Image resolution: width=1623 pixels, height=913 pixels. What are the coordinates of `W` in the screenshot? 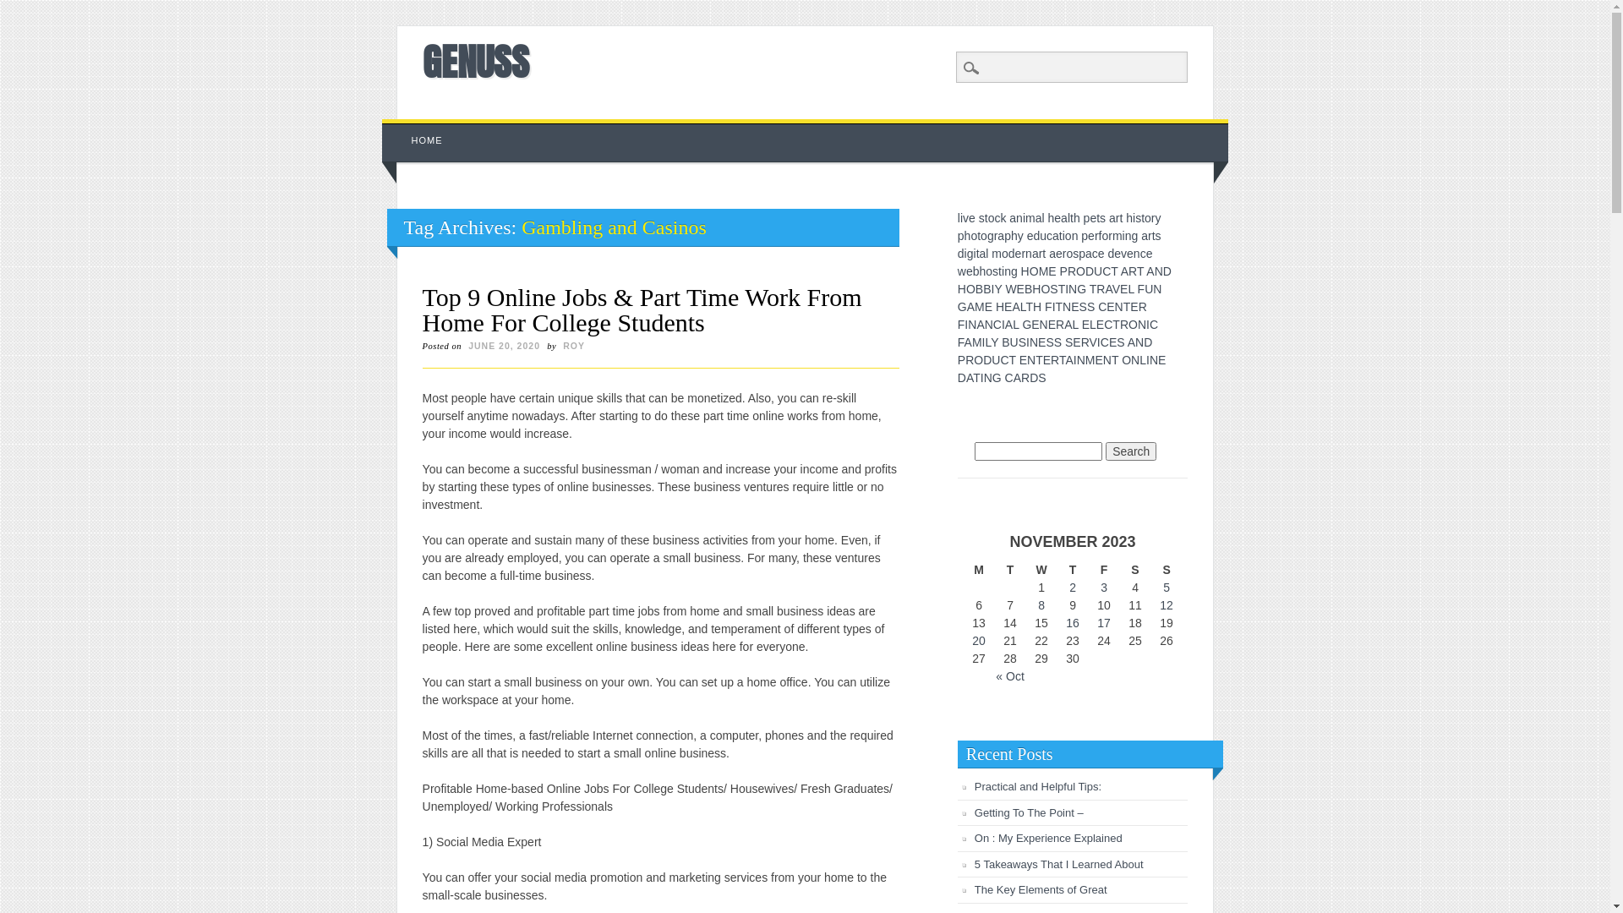 It's located at (1011, 289).